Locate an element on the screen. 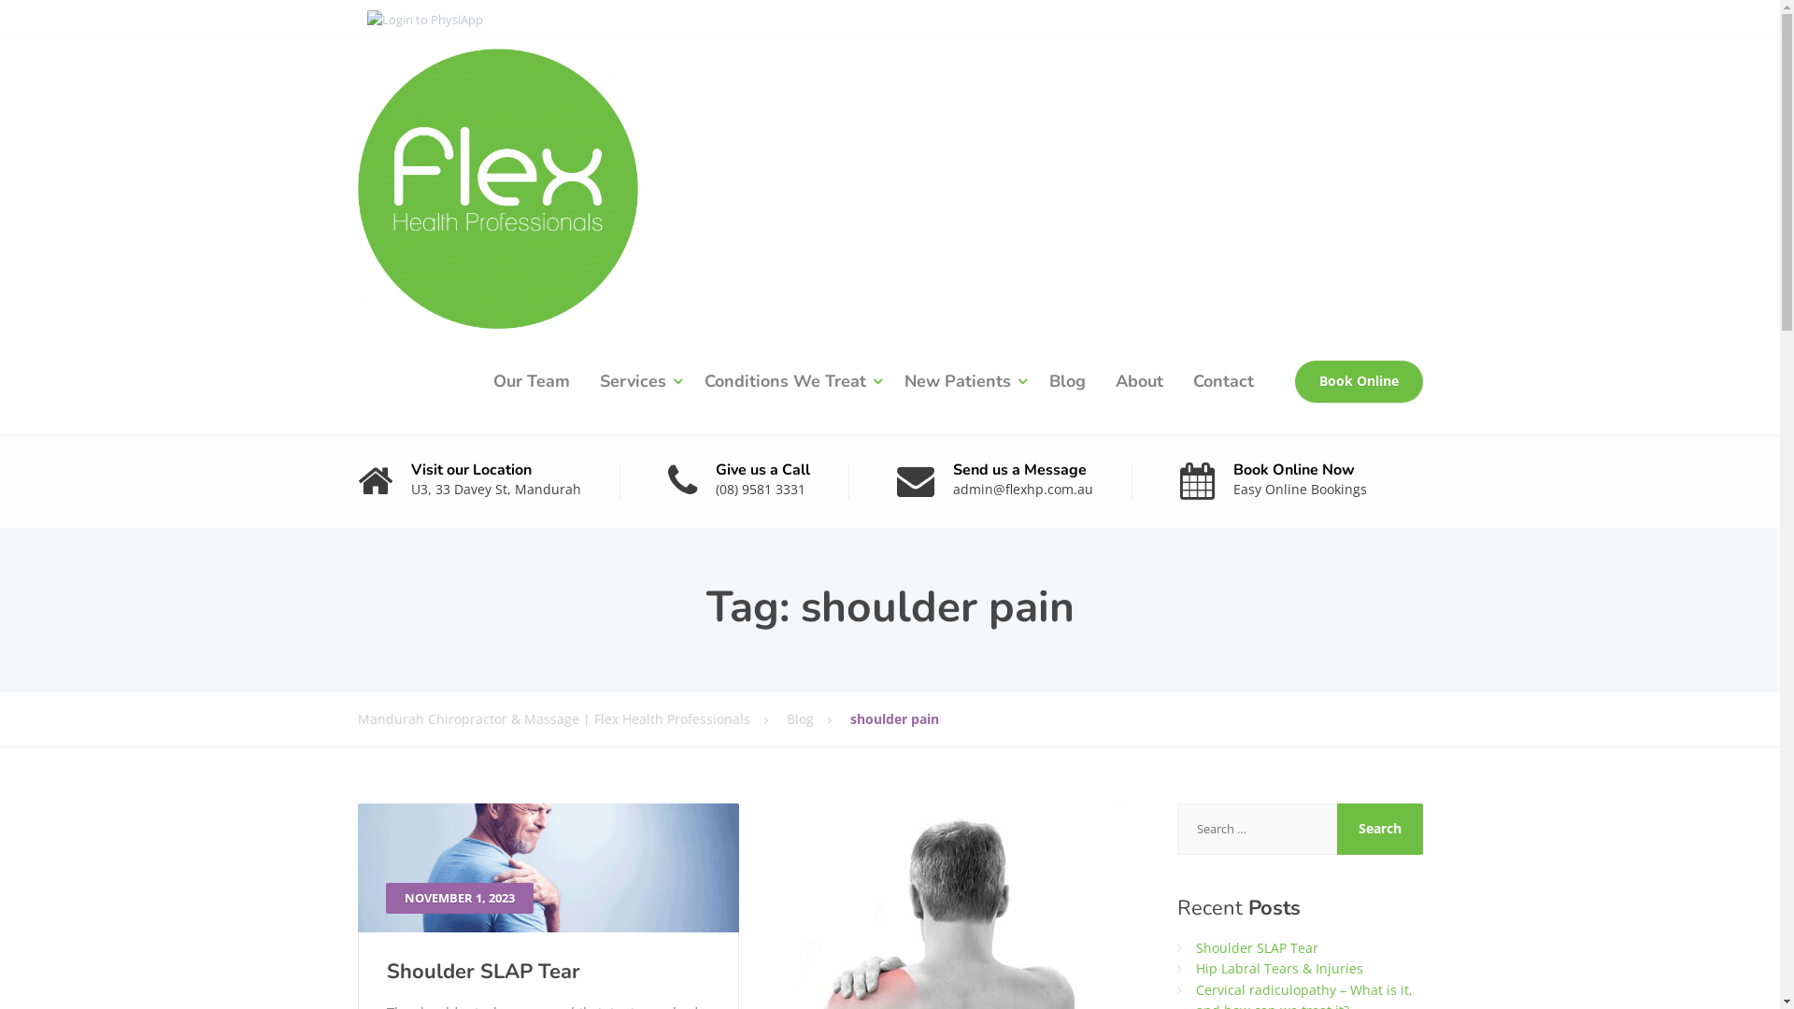 The image size is (1794, 1009). Our Team is located at coordinates (532, 381).